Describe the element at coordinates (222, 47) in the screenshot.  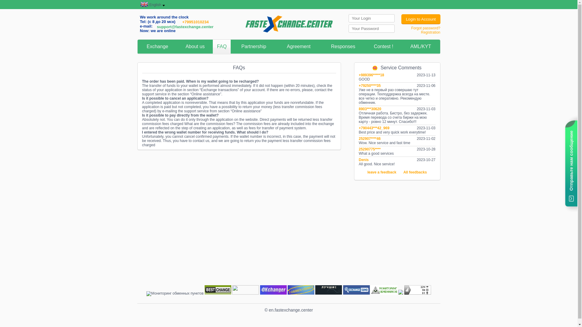
I see `FAQ` at that location.